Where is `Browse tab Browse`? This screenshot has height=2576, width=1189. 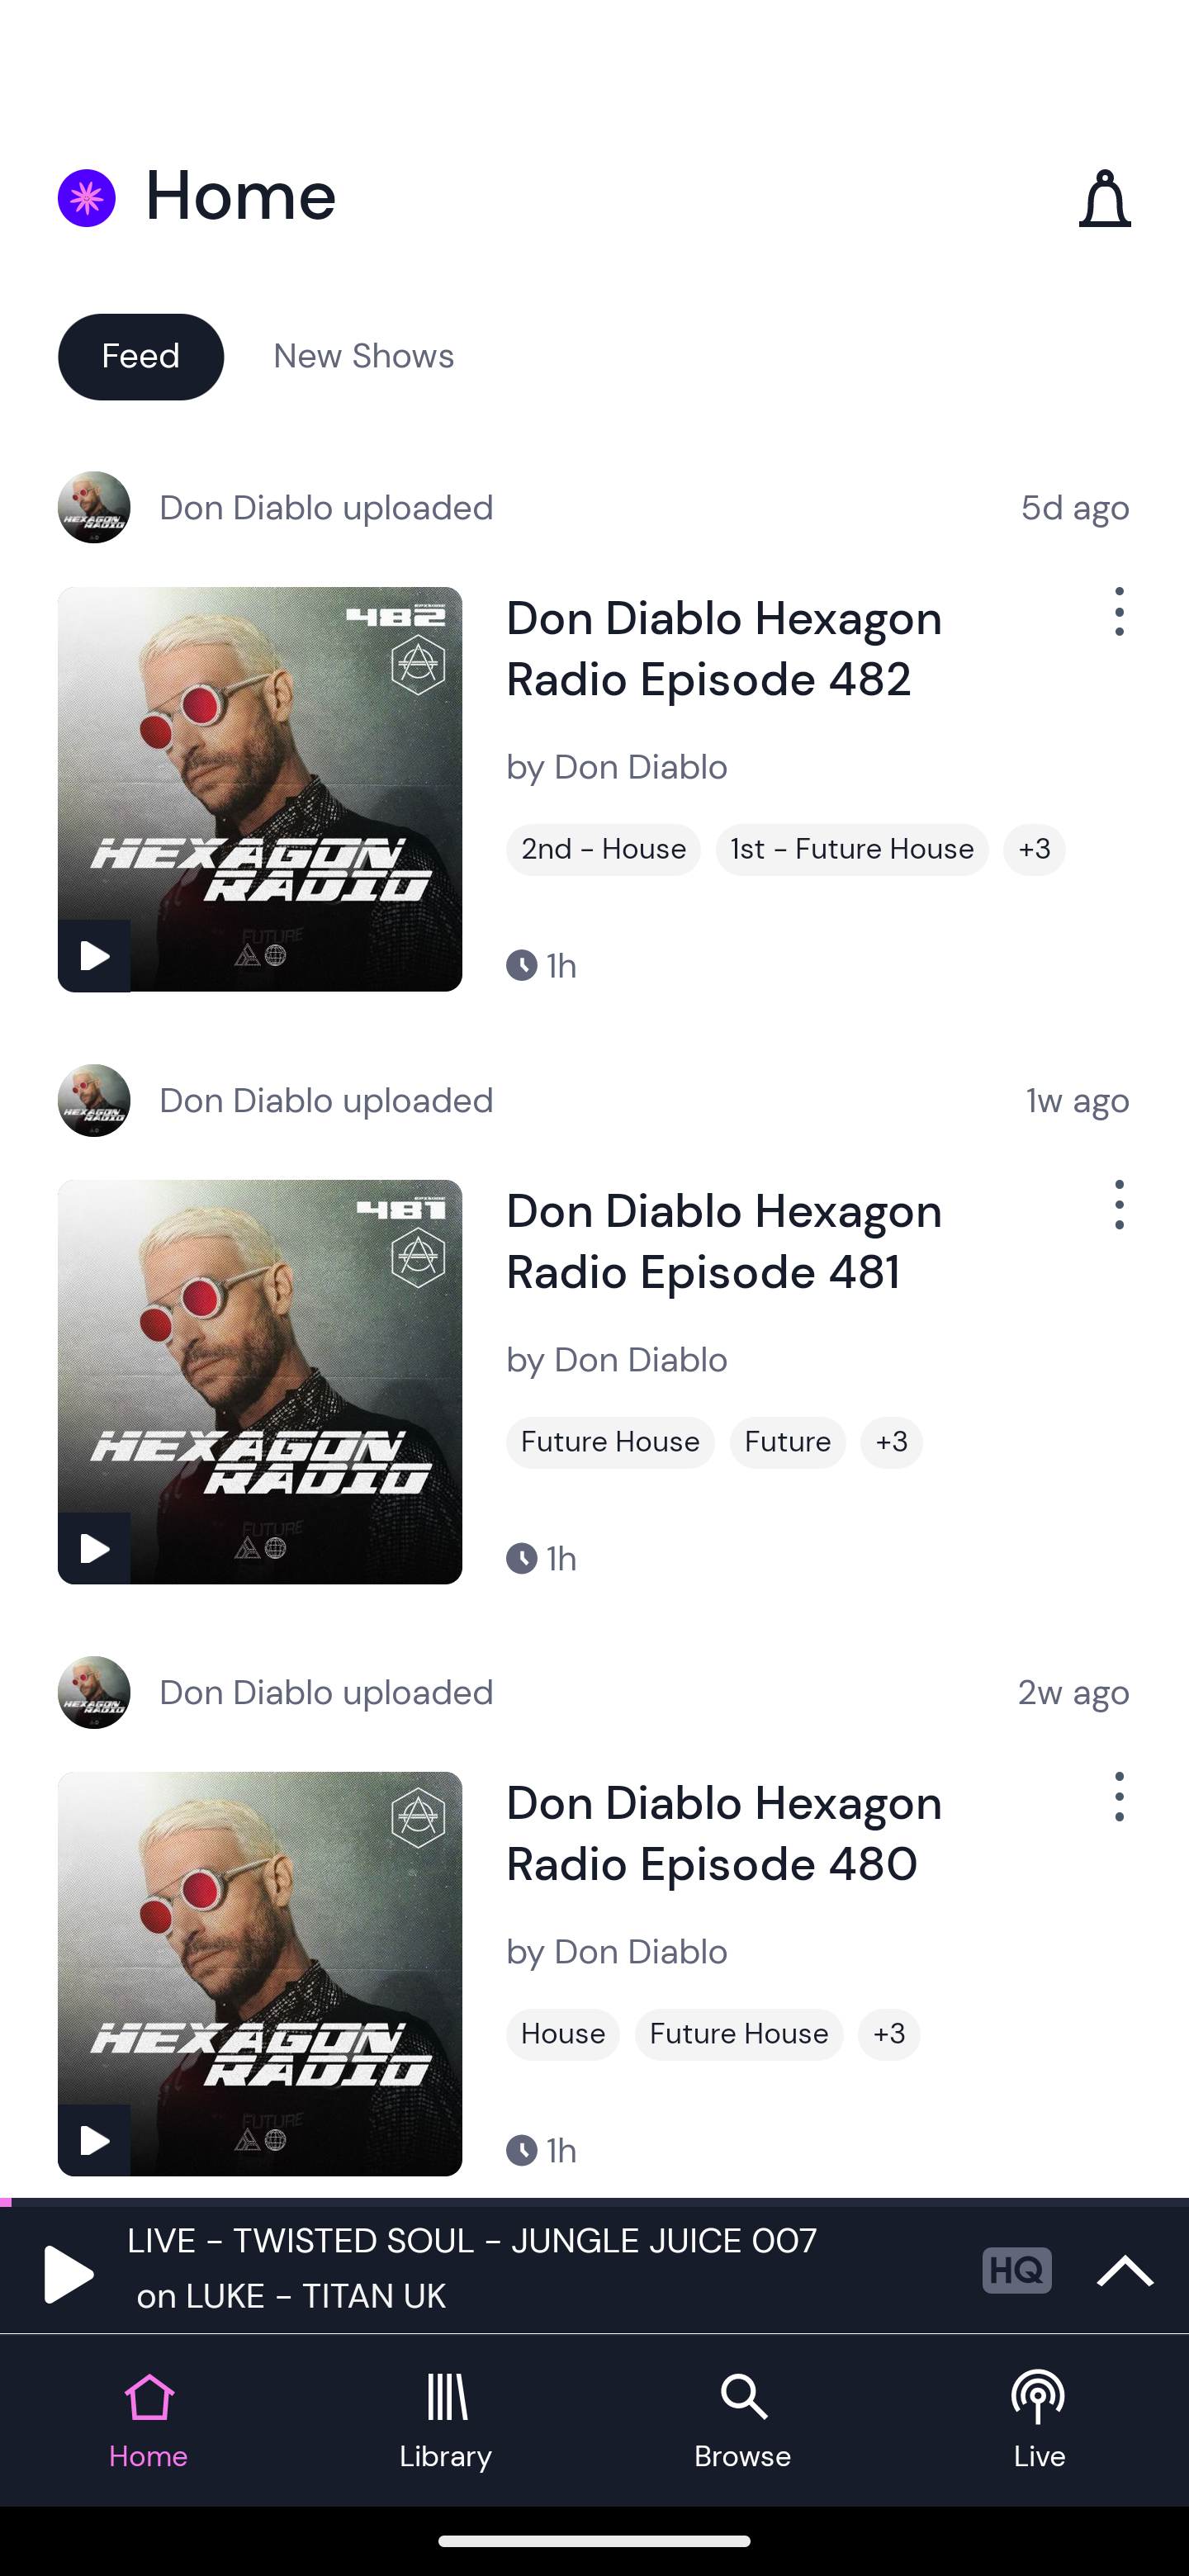
Browse tab Browse is located at coordinates (743, 2421).